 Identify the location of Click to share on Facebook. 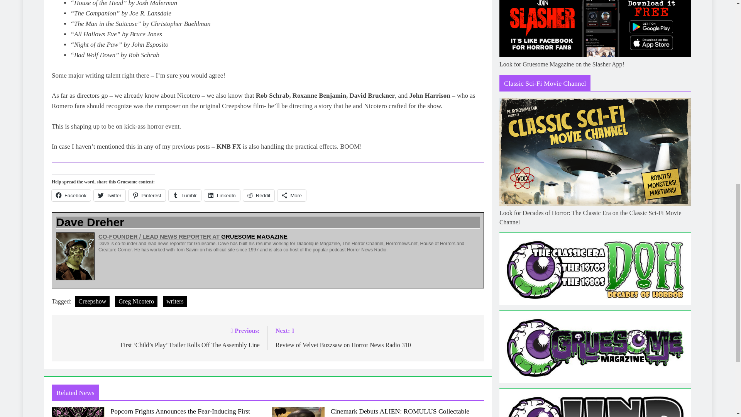
(71, 195).